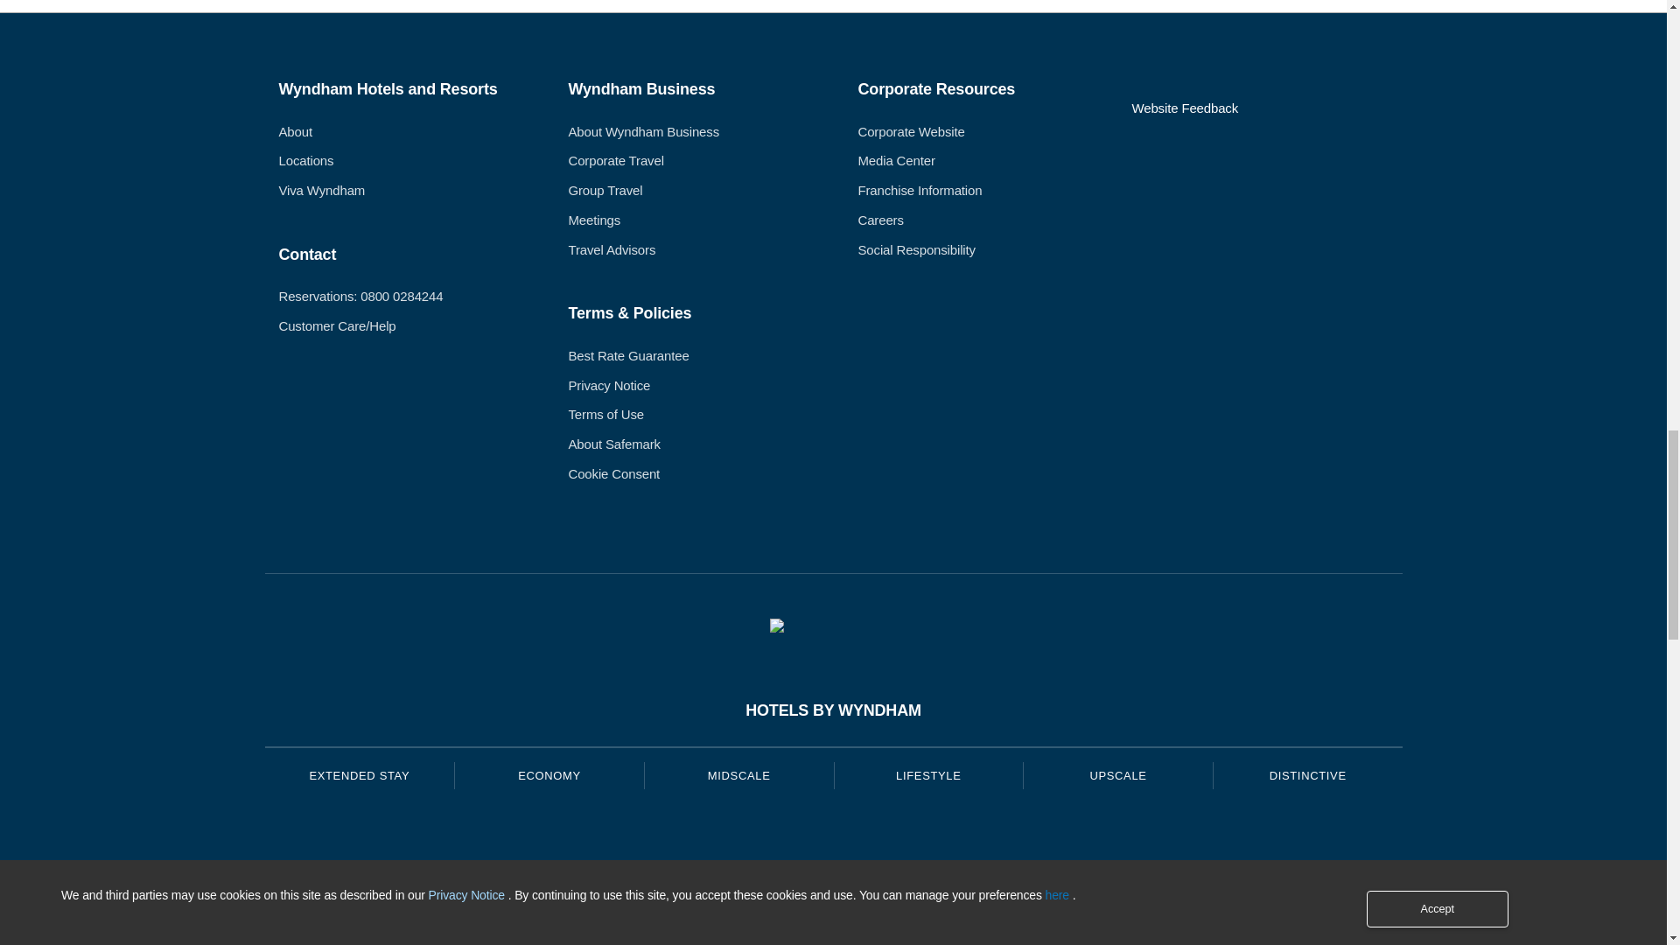  What do you see at coordinates (833, 628) in the screenshot?
I see `Wyndham Rewards` at bounding box center [833, 628].